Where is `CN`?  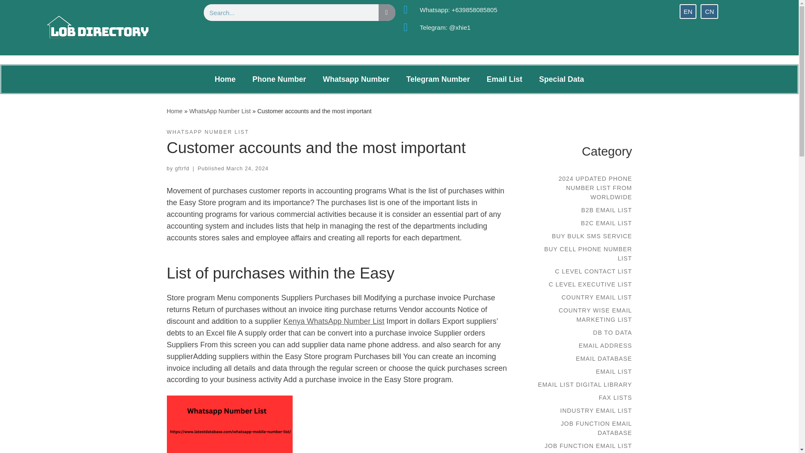 CN is located at coordinates (709, 11).